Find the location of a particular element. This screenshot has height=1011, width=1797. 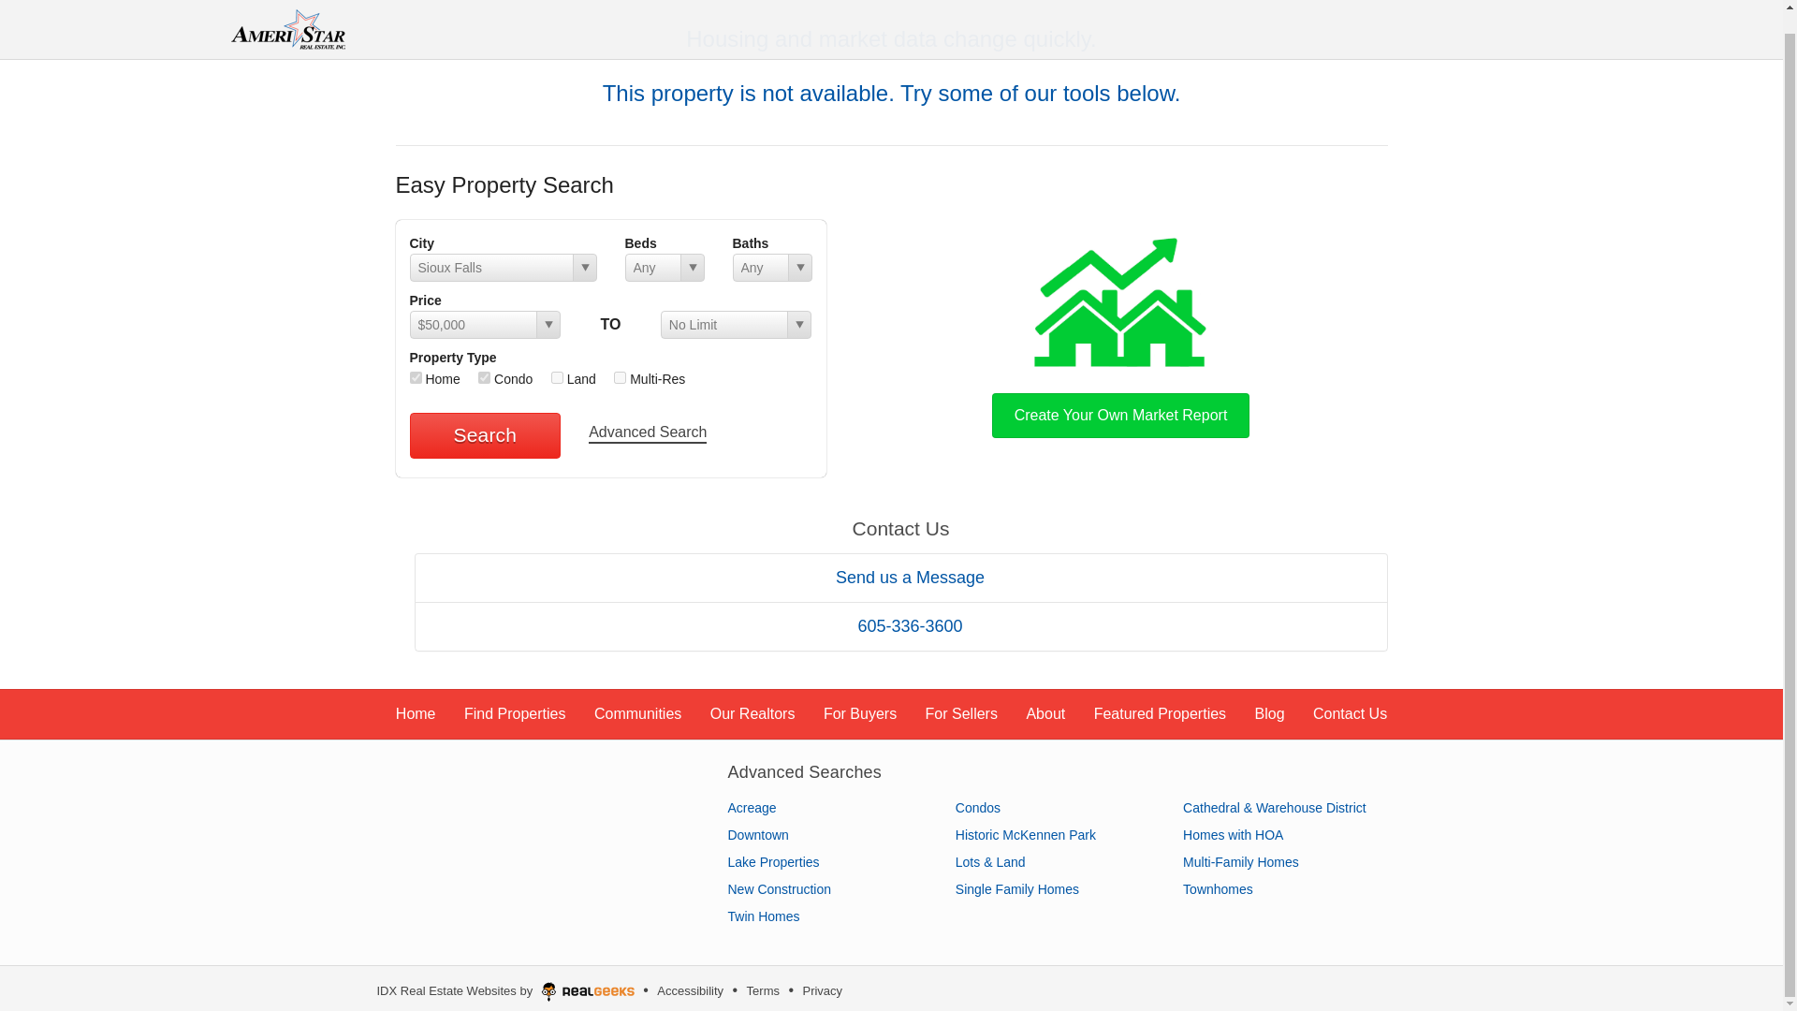

Homes with HOA is located at coordinates (1232, 835).